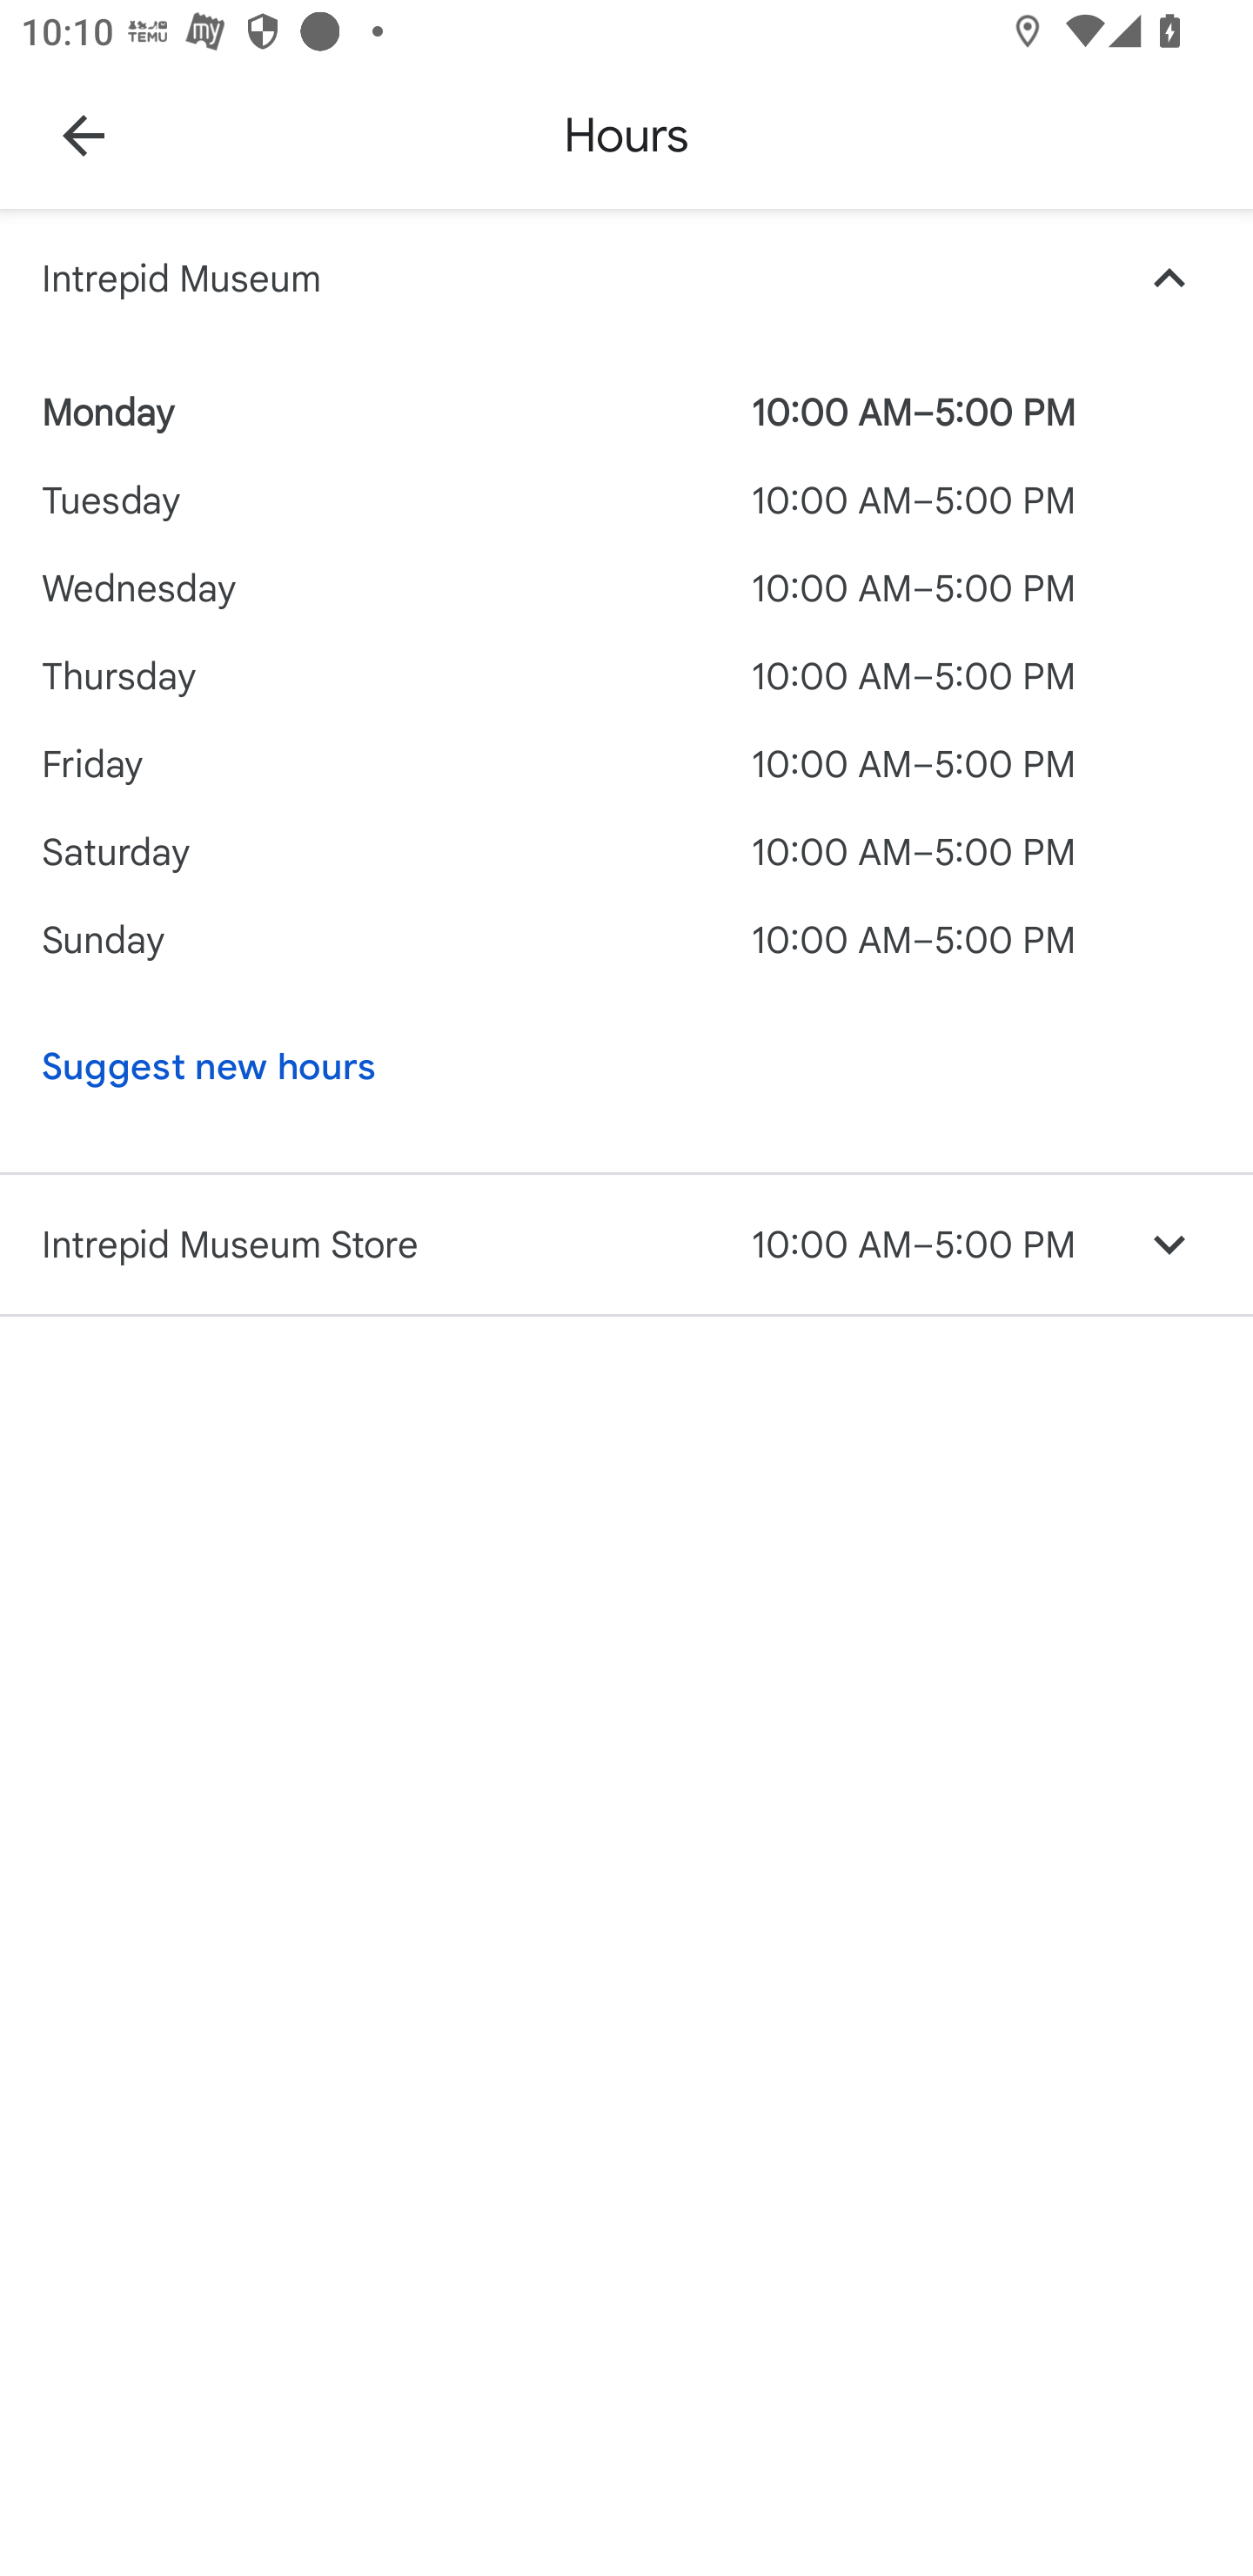 Image resolution: width=1253 pixels, height=2576 pixels. What do you see at coordinates (573, 1067) in the screenshot?
I see `Suggest new hours` at bounding box center [573, 1067].